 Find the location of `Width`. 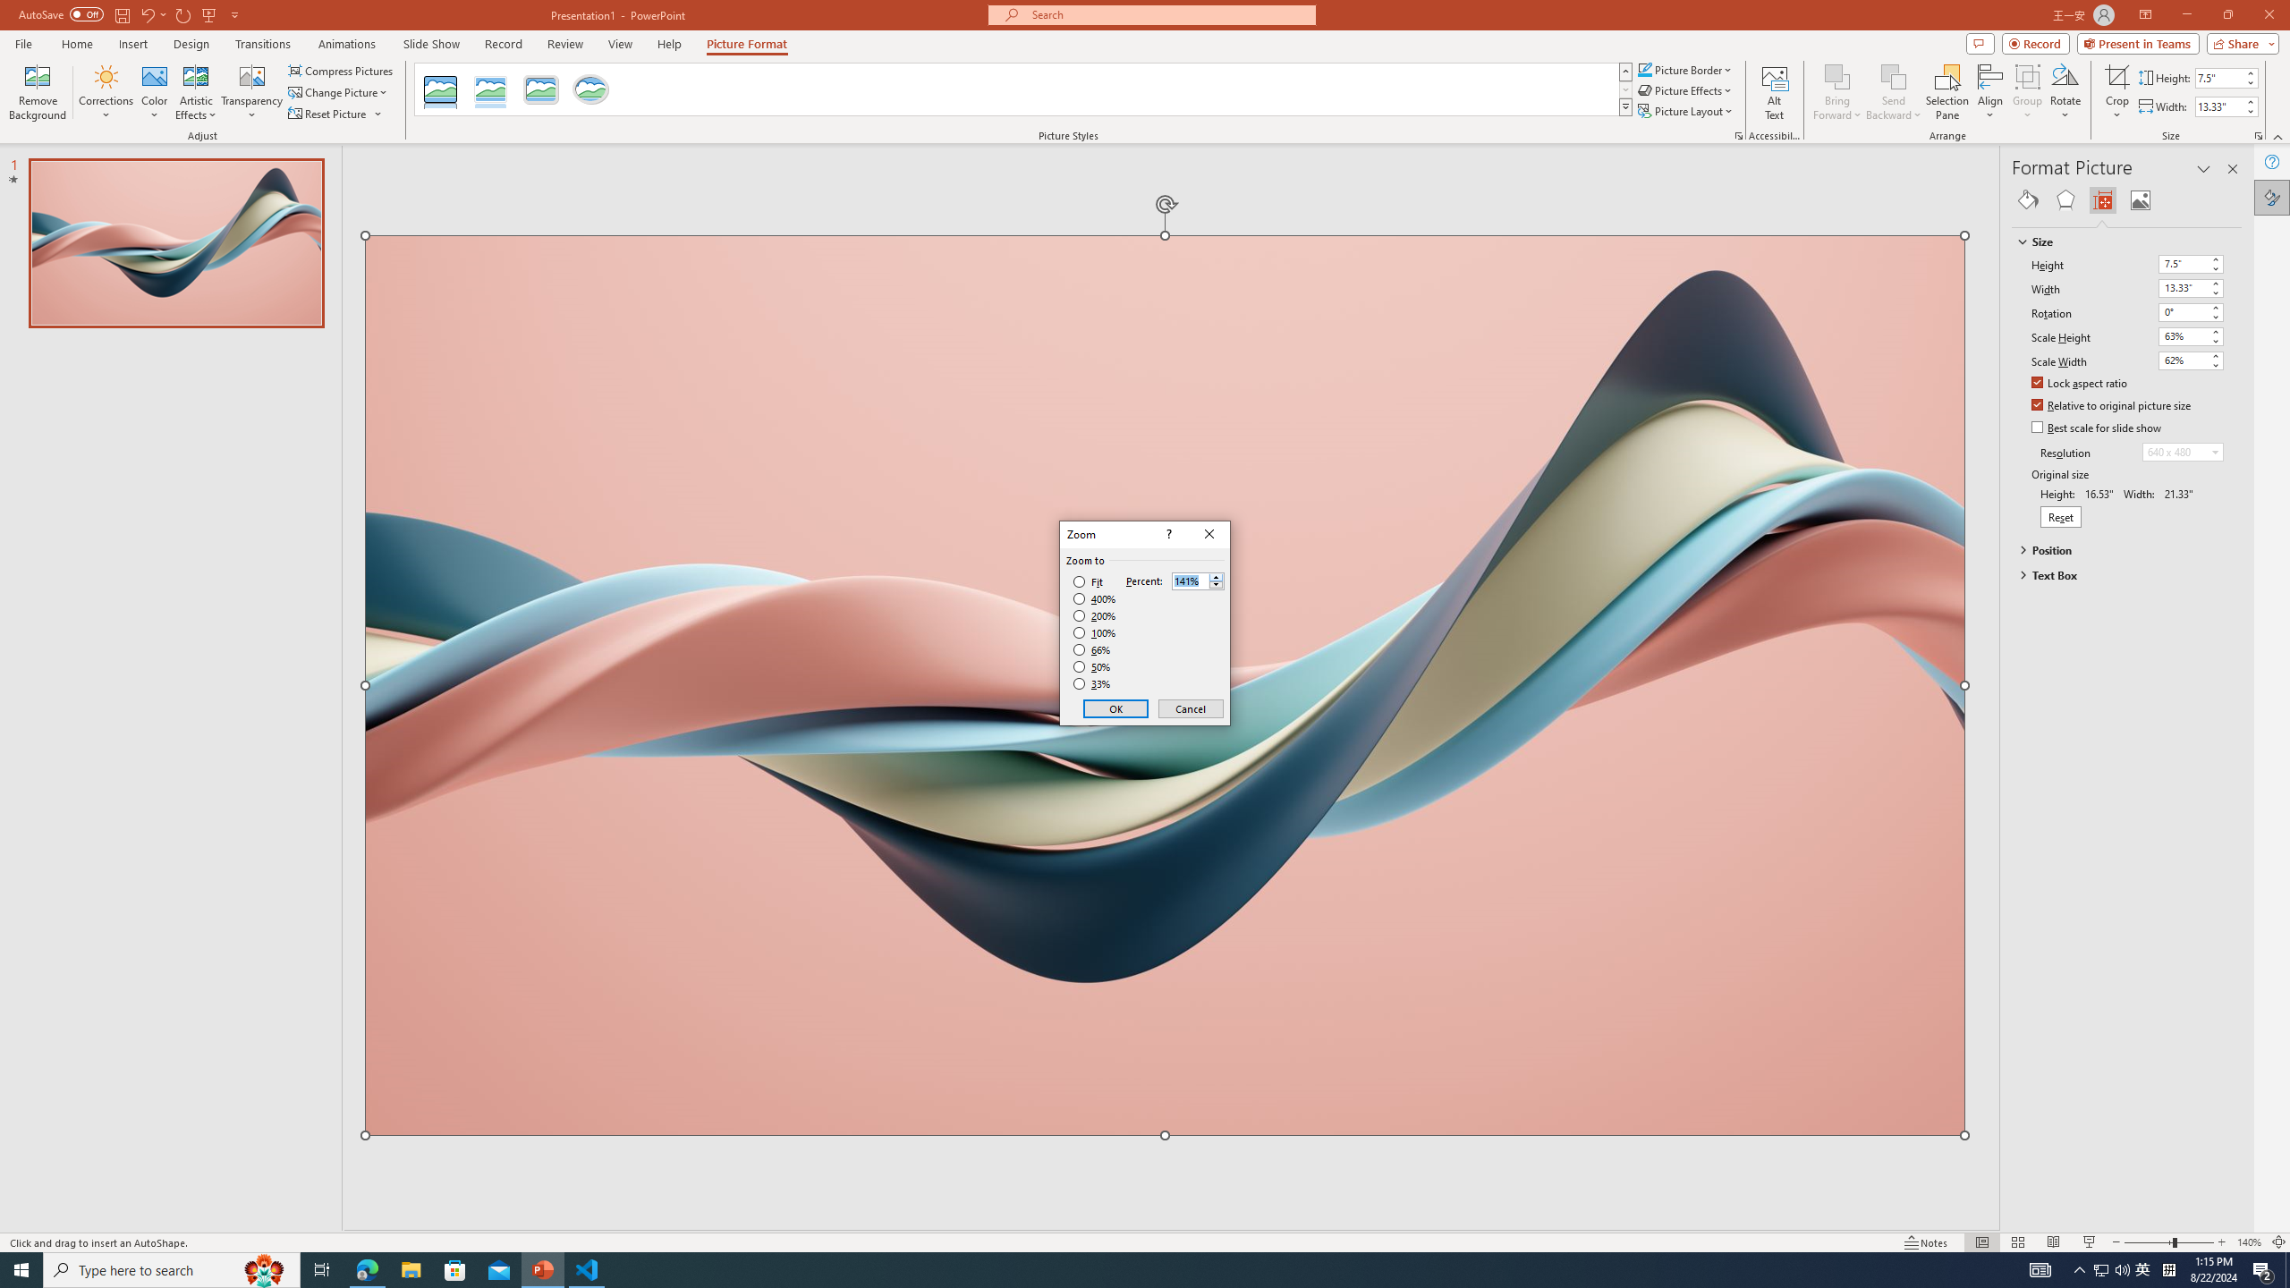

Width is located at coordinates (2192, 288).